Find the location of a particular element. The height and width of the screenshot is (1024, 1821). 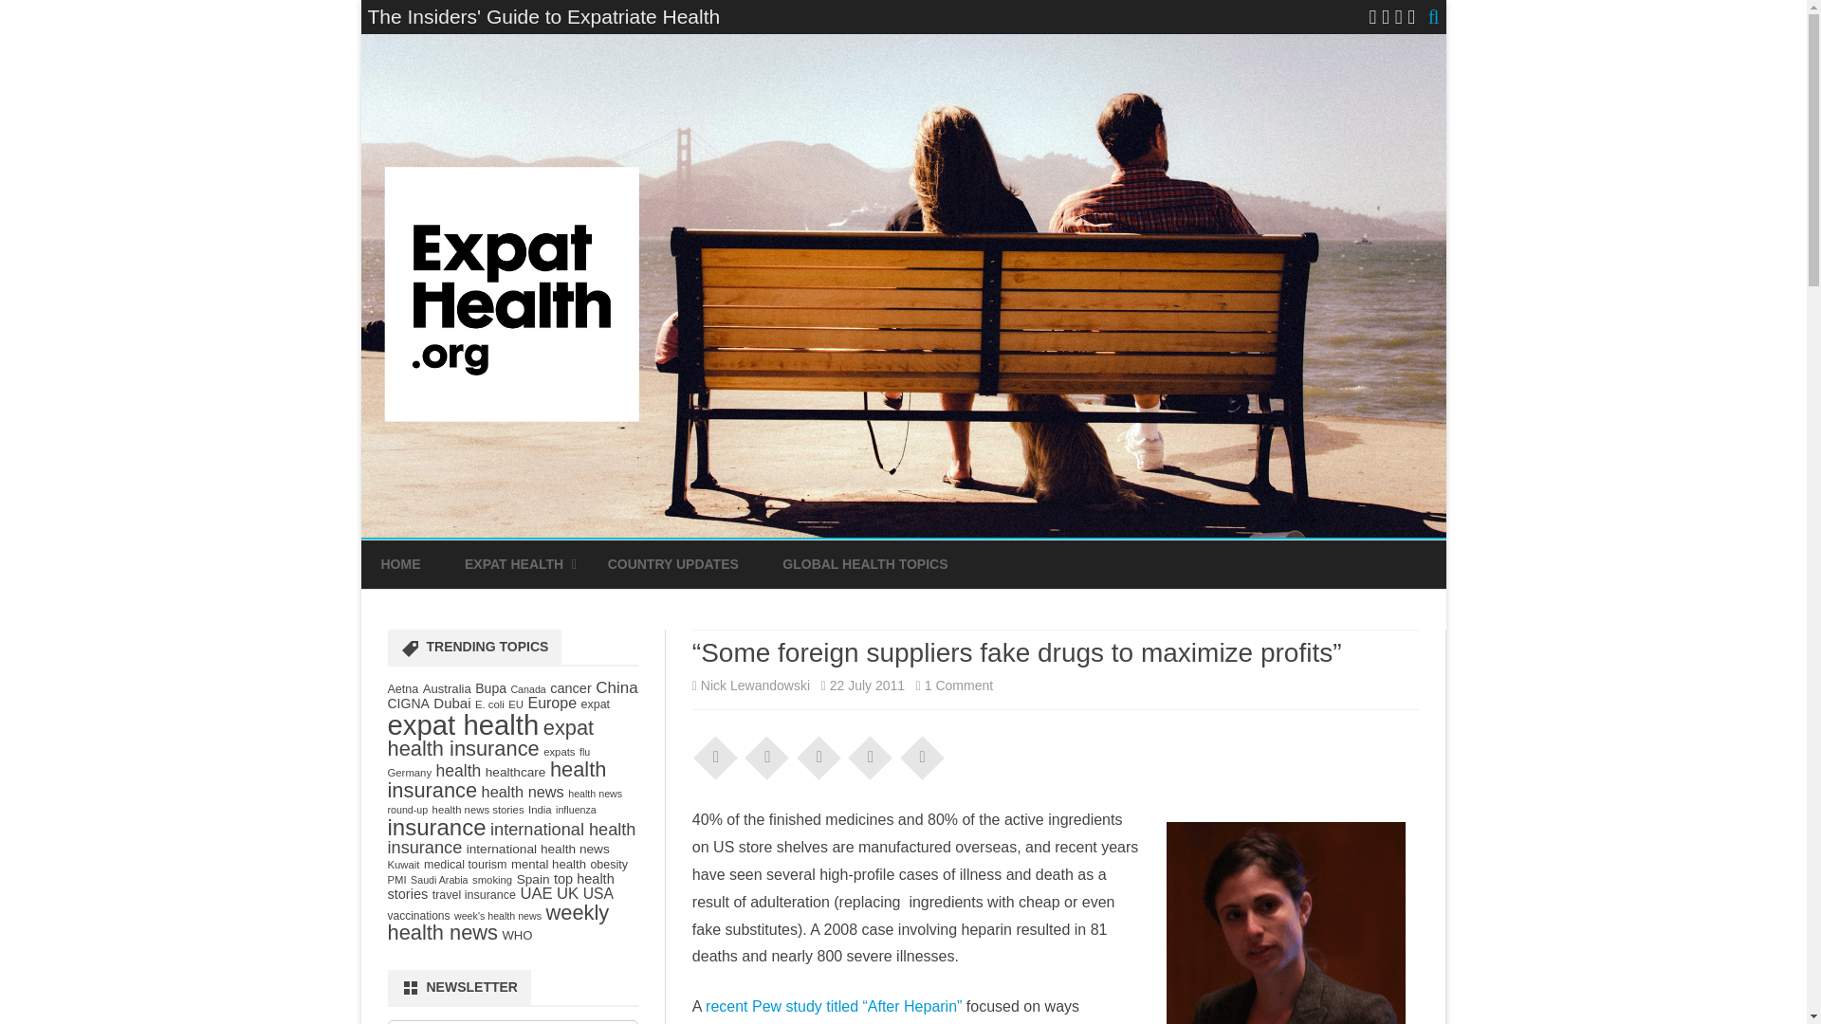

COUNTRY UPDATES is located at coordinates (673, 565).